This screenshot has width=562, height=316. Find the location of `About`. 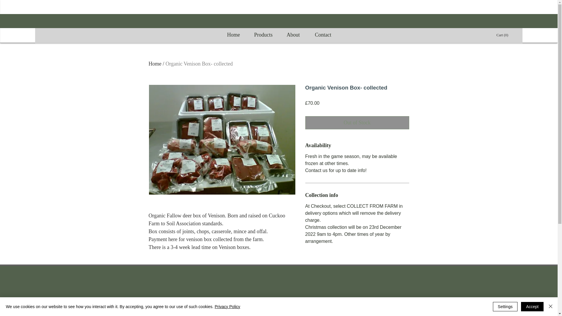

About is located at coordinates (293, 35).